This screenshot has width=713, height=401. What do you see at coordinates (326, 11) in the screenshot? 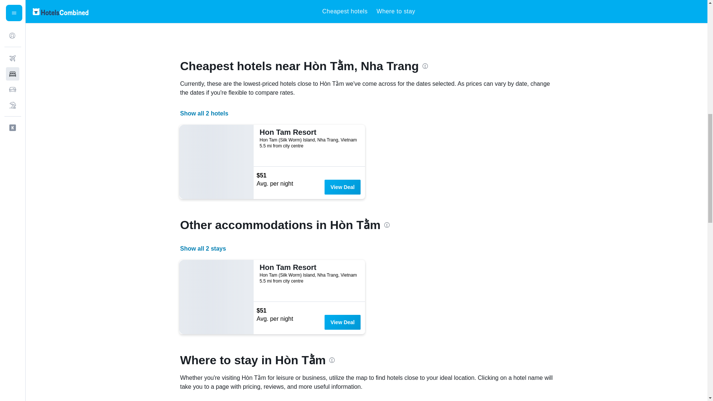
I see `Nha Trang Hotels` at bounding box center [326, 11].